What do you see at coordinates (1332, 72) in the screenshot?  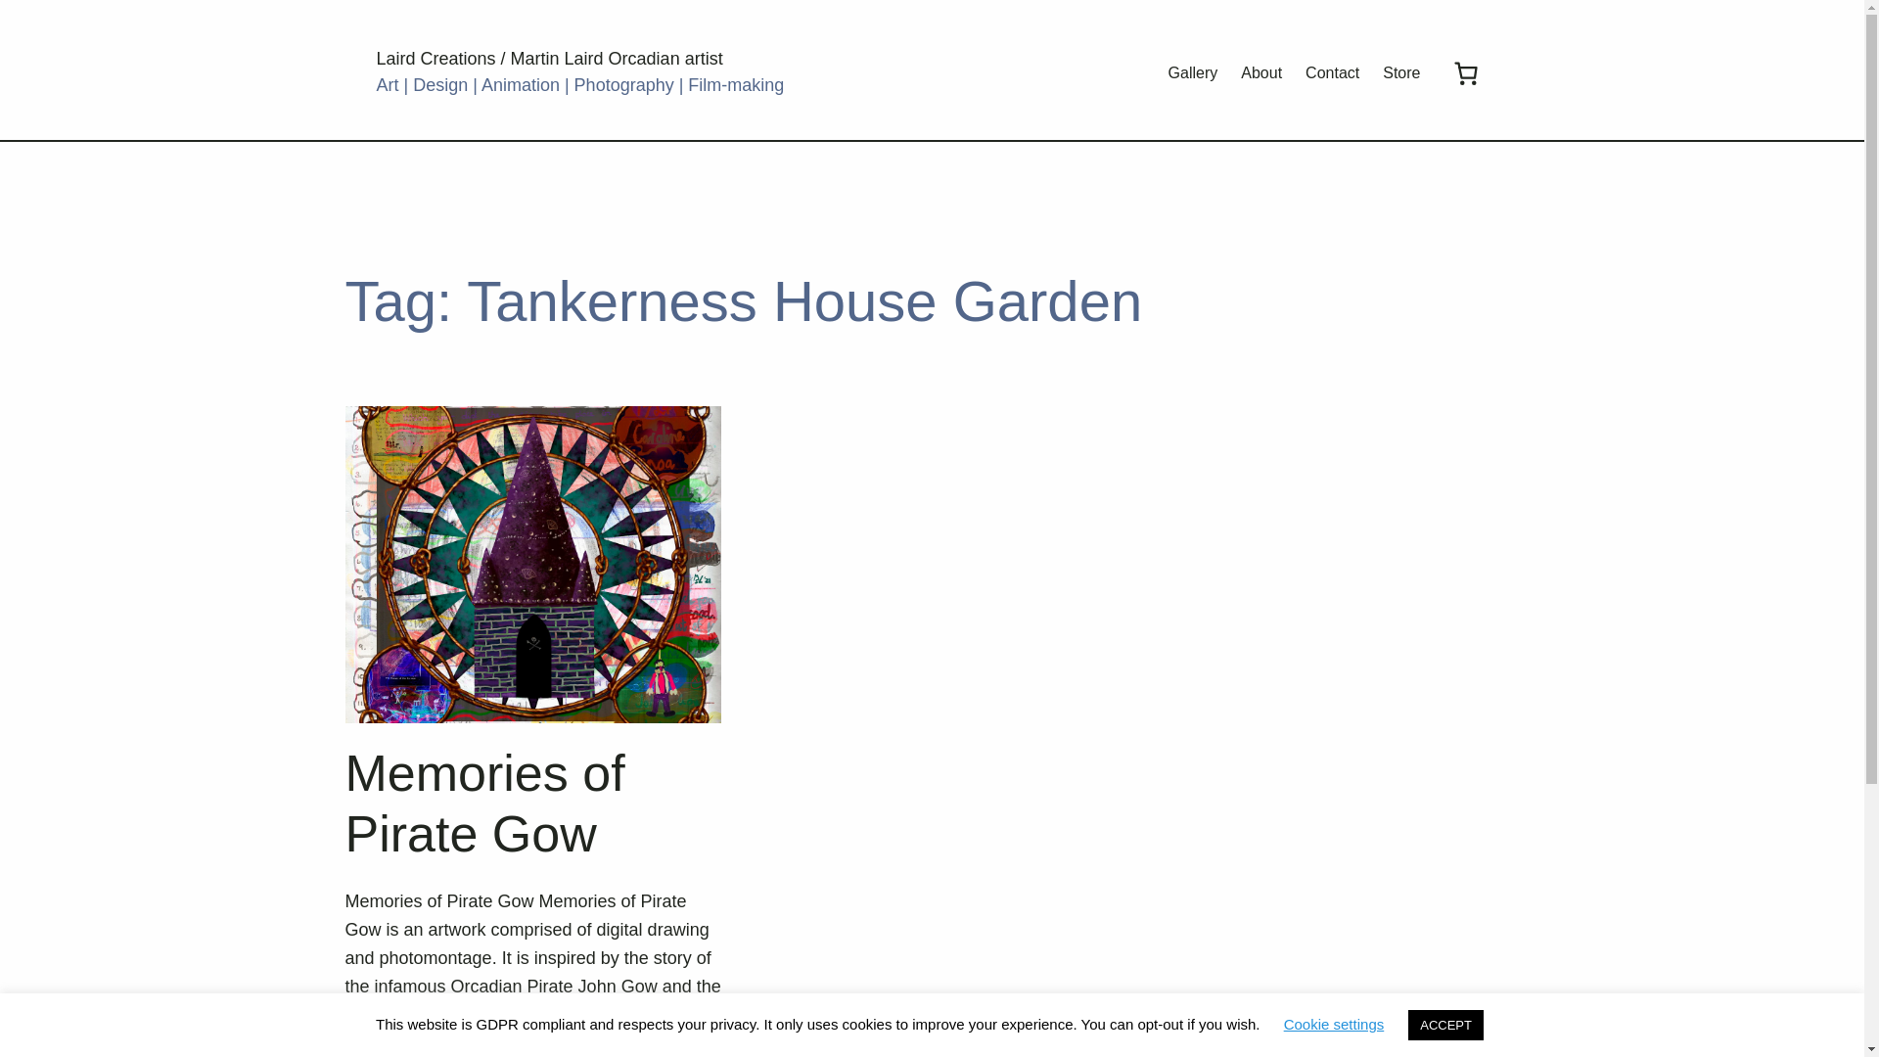 I see `Contact` at bounding box center [1332, 72].